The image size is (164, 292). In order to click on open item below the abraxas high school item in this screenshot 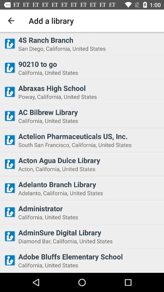, I will do `click(89, 97)`.